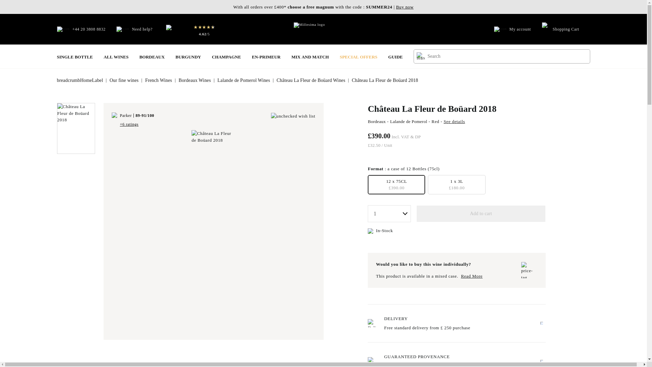 The width and height of the screenshot is (652, 367). Describe the element at coordinates (310, 56) in the screenshot. I see `Mix and match` at that location.